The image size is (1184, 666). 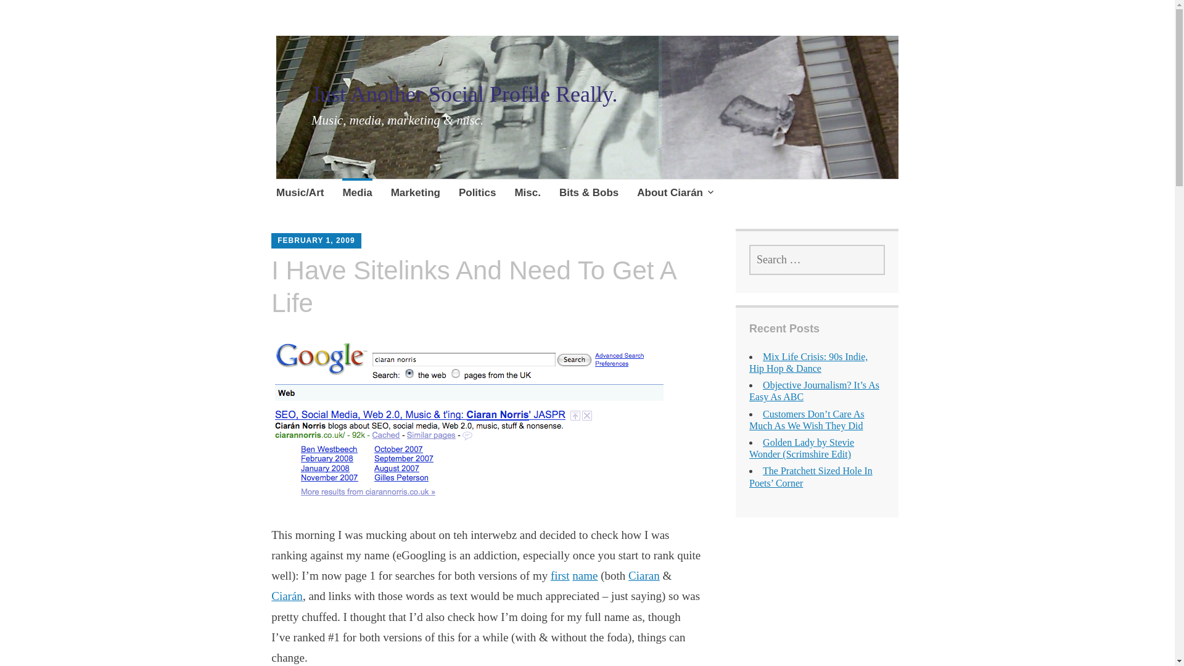 What do you see at coordinates (560, 575) in the screenshot?
I see `first` at bounding box center [560, 575].